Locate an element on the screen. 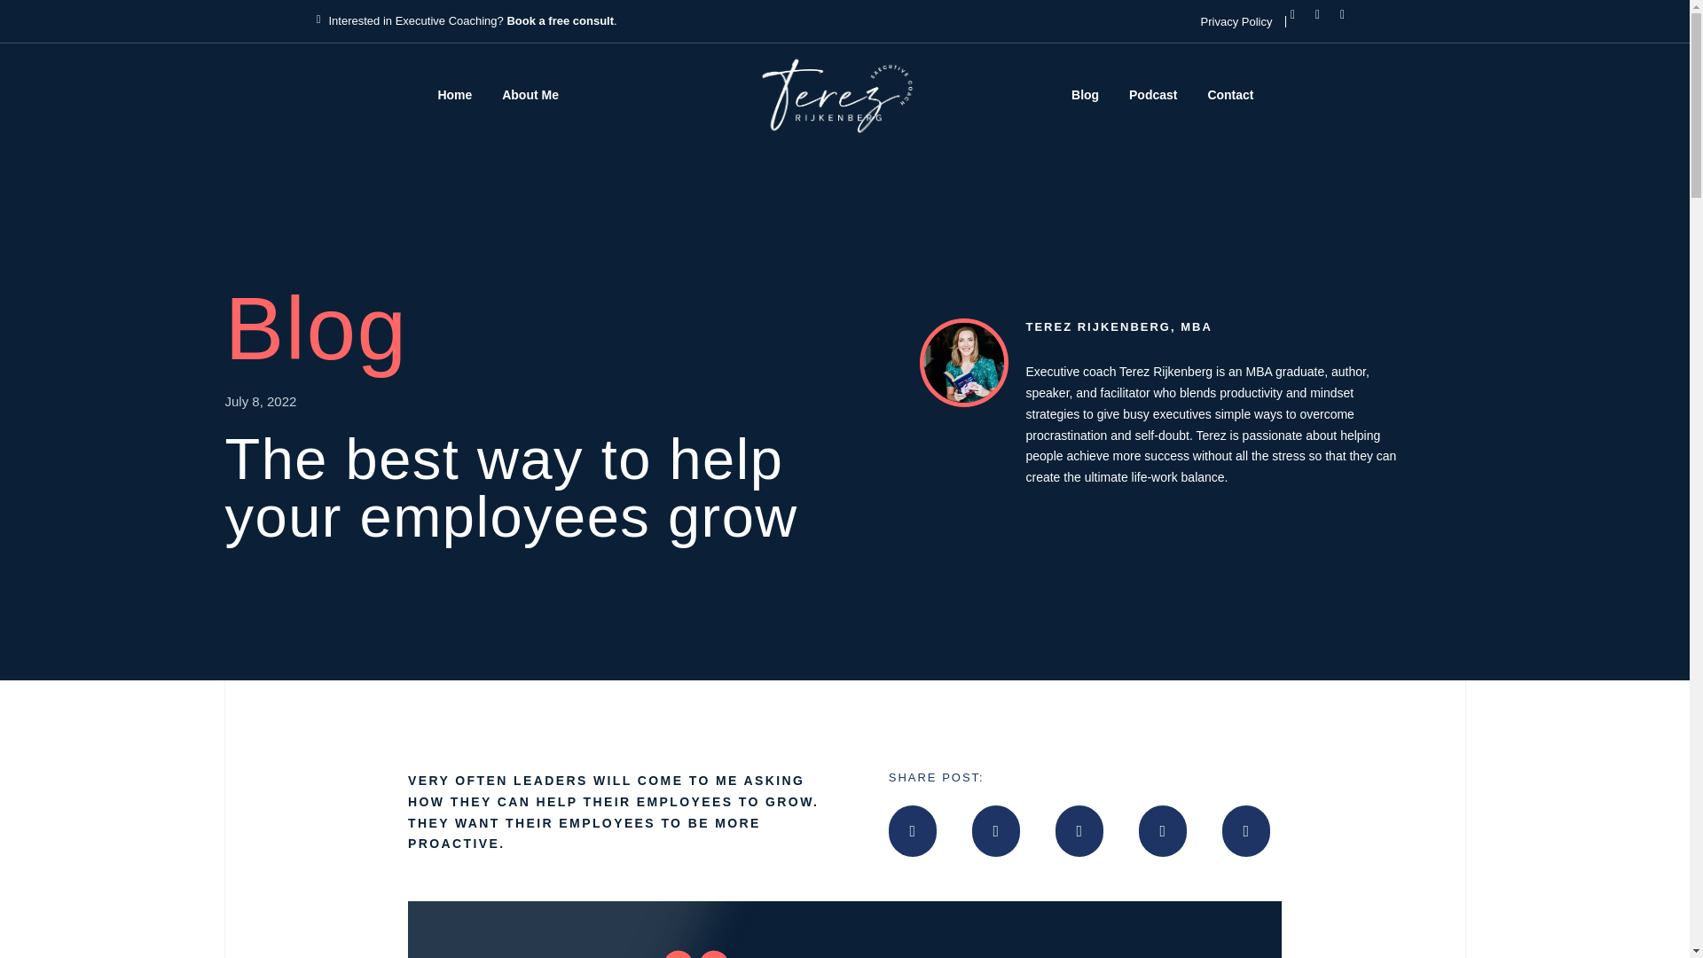 The image size is (1703, 958). Contact is located at coordinates (1229, 96).